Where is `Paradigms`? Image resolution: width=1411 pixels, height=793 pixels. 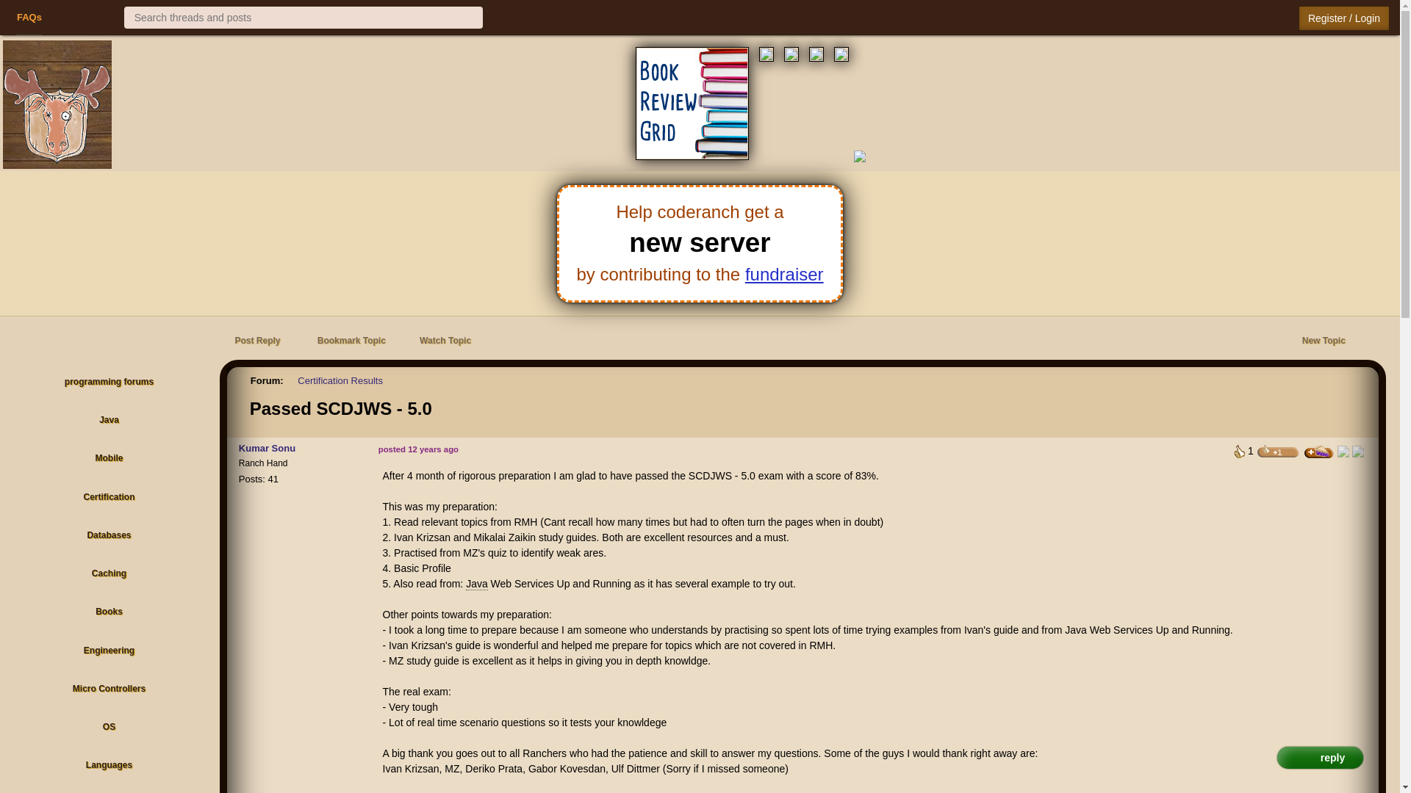 Paradigms is located at coordinates (109, 792).